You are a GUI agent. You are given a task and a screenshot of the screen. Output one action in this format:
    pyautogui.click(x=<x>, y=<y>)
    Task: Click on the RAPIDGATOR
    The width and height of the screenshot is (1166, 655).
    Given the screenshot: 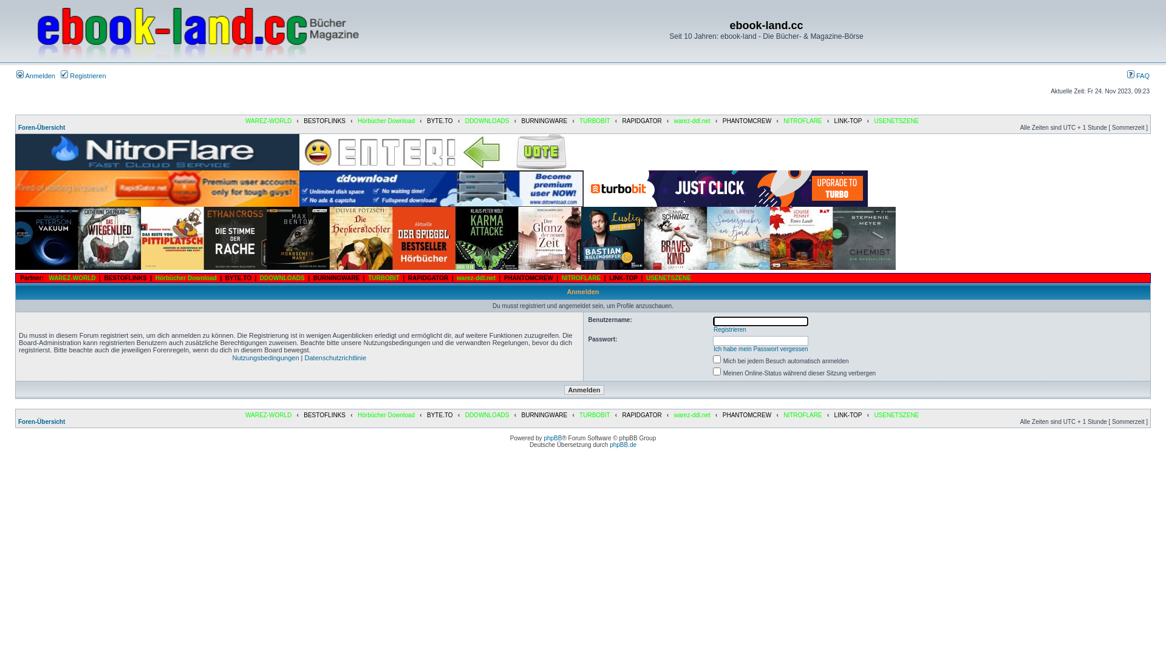 What is the action you would take?
    pyautogui.click(x=641, y=121)
    